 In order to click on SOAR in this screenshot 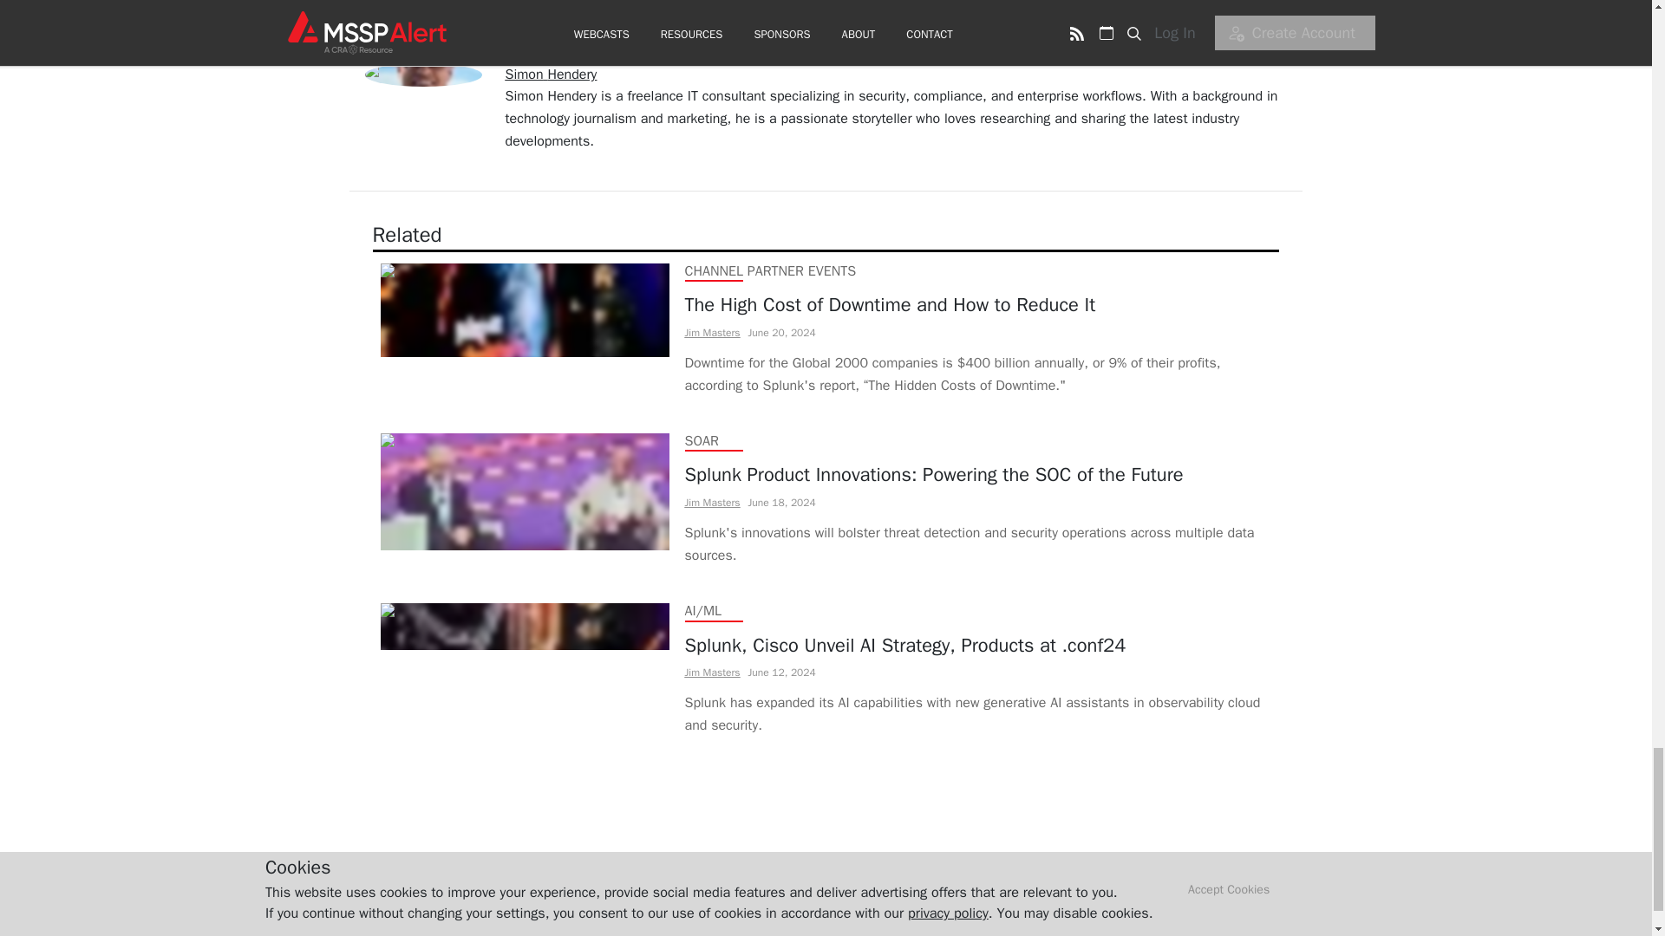, I will do `click(702, 440)`.